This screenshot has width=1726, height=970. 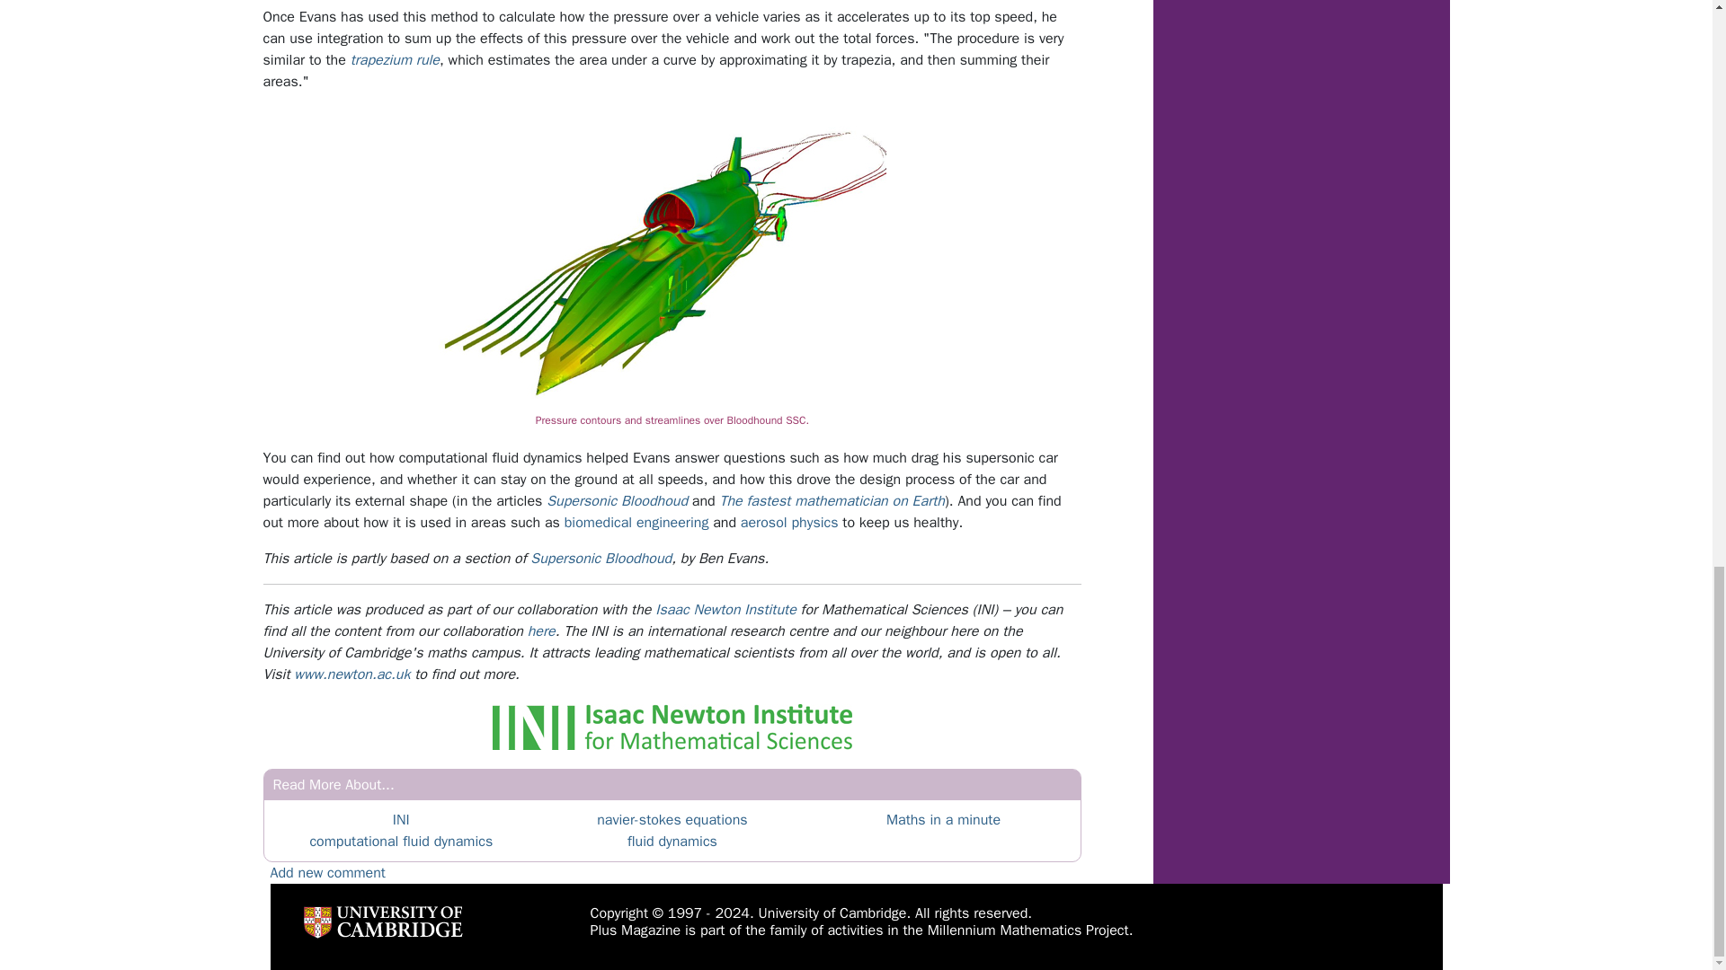 I want to click on Supersonic Bloodhoud, so click(x=617, y=501).